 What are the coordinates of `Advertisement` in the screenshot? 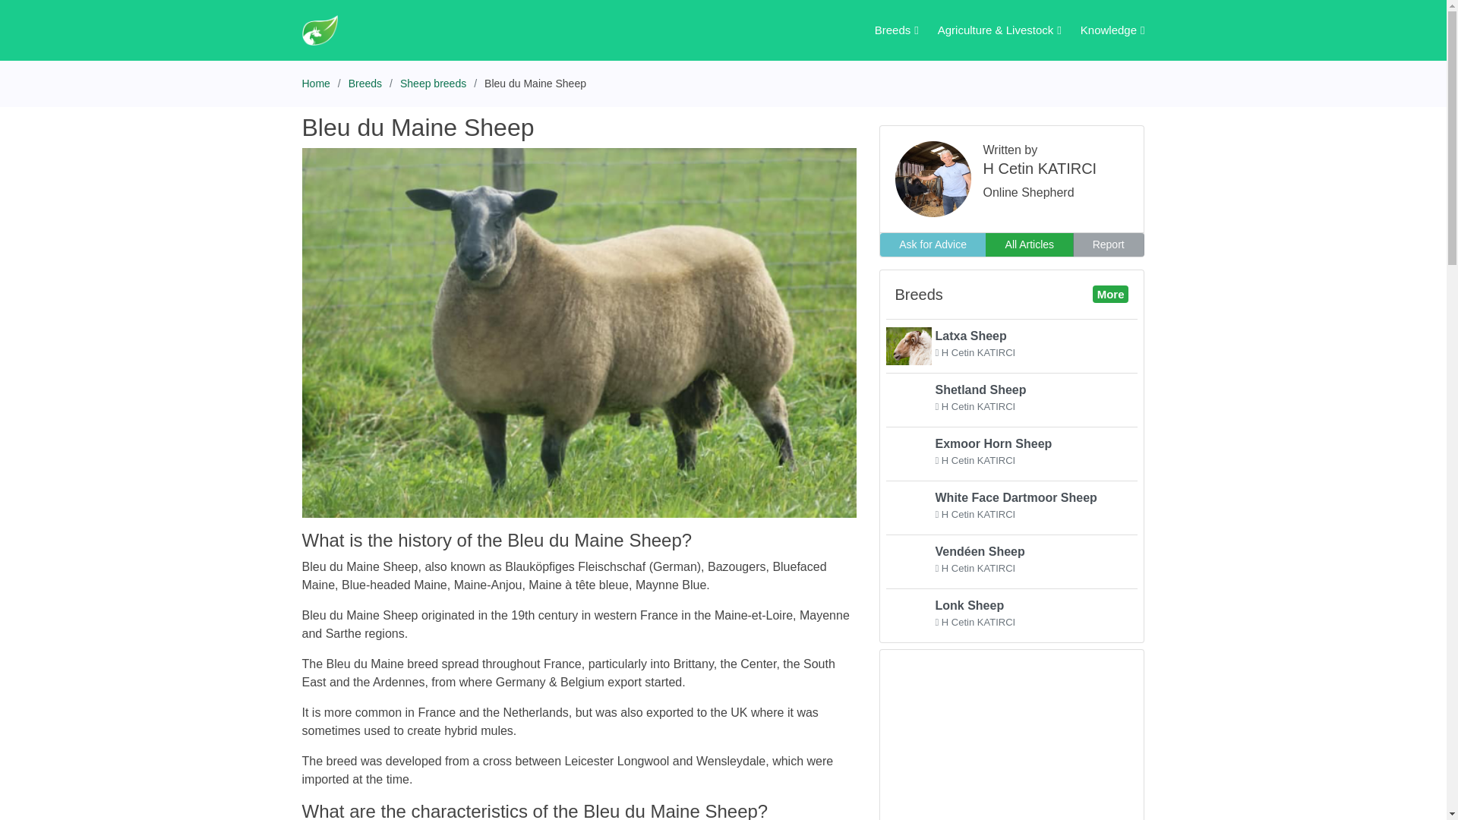 It's located at (1011, 743).